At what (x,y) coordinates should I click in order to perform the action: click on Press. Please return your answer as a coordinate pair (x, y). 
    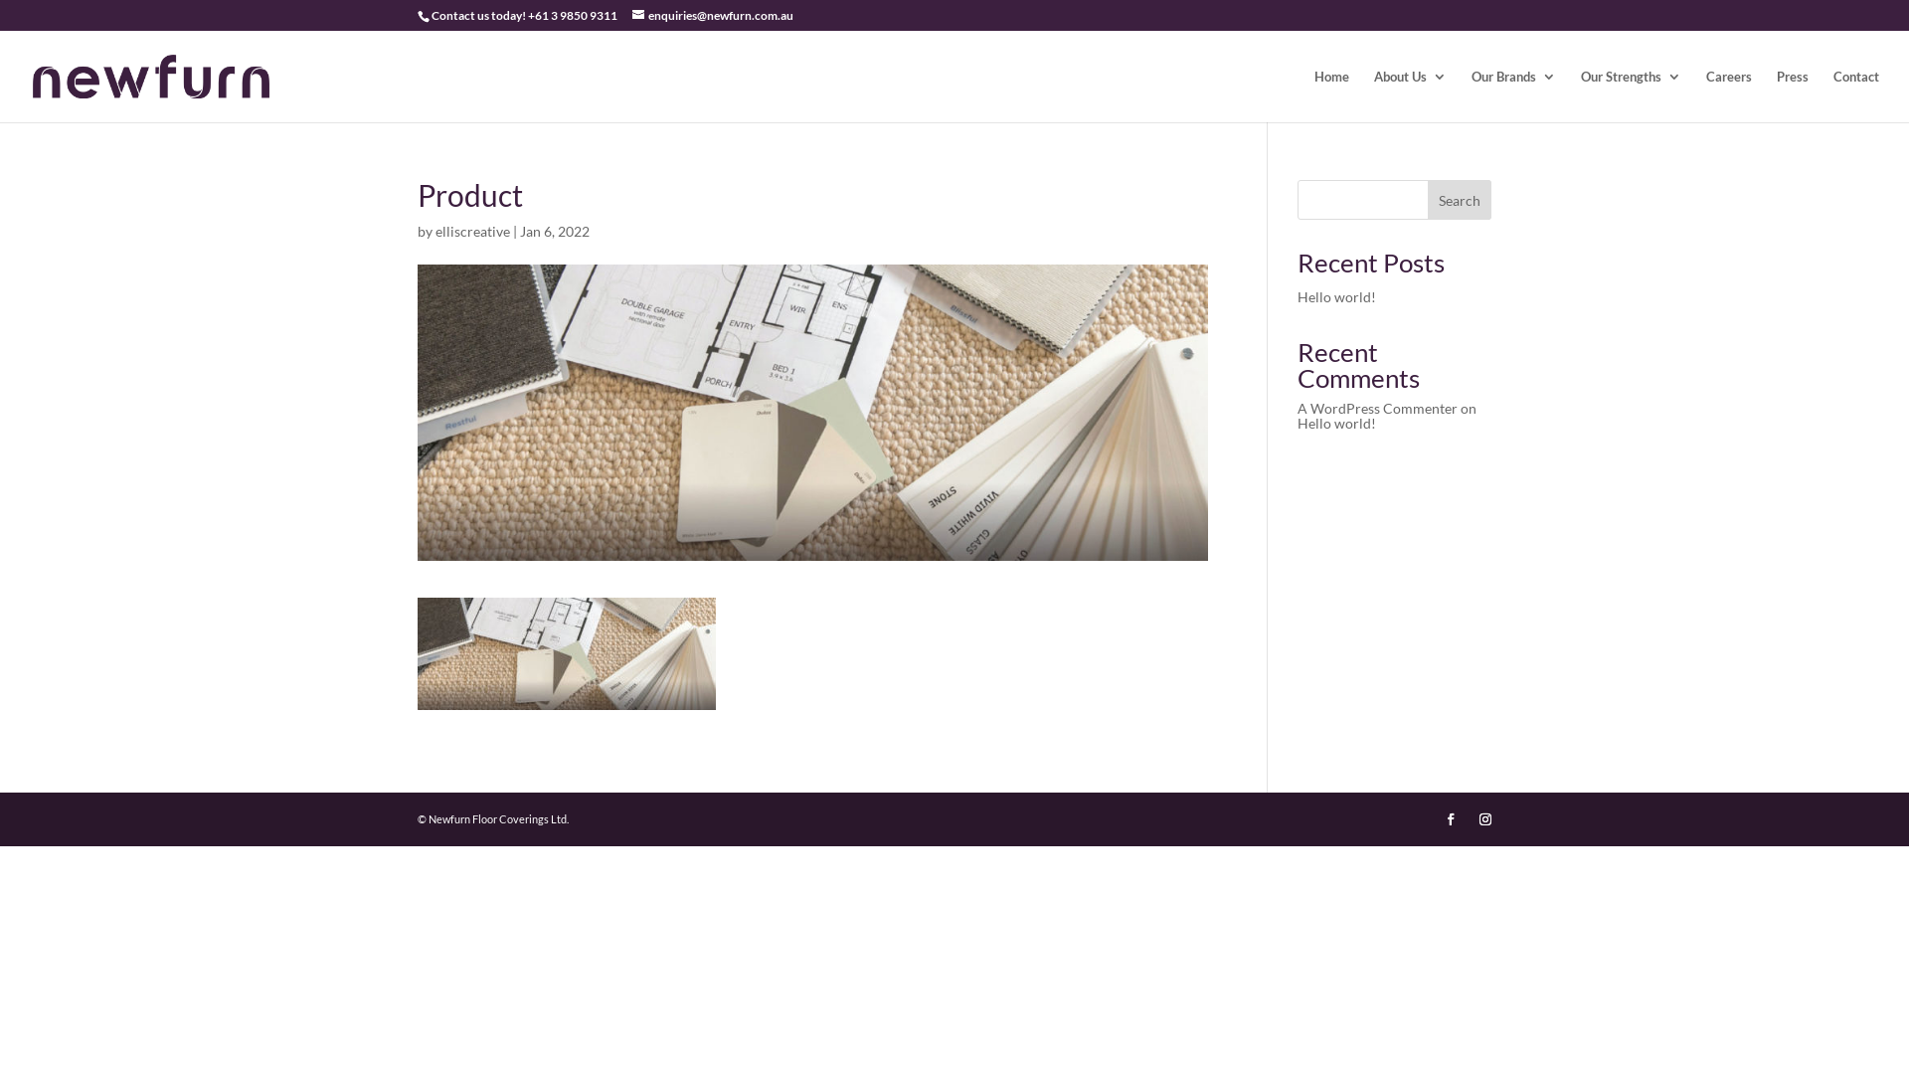
    Looking at the image, I should click on (1793, 95).